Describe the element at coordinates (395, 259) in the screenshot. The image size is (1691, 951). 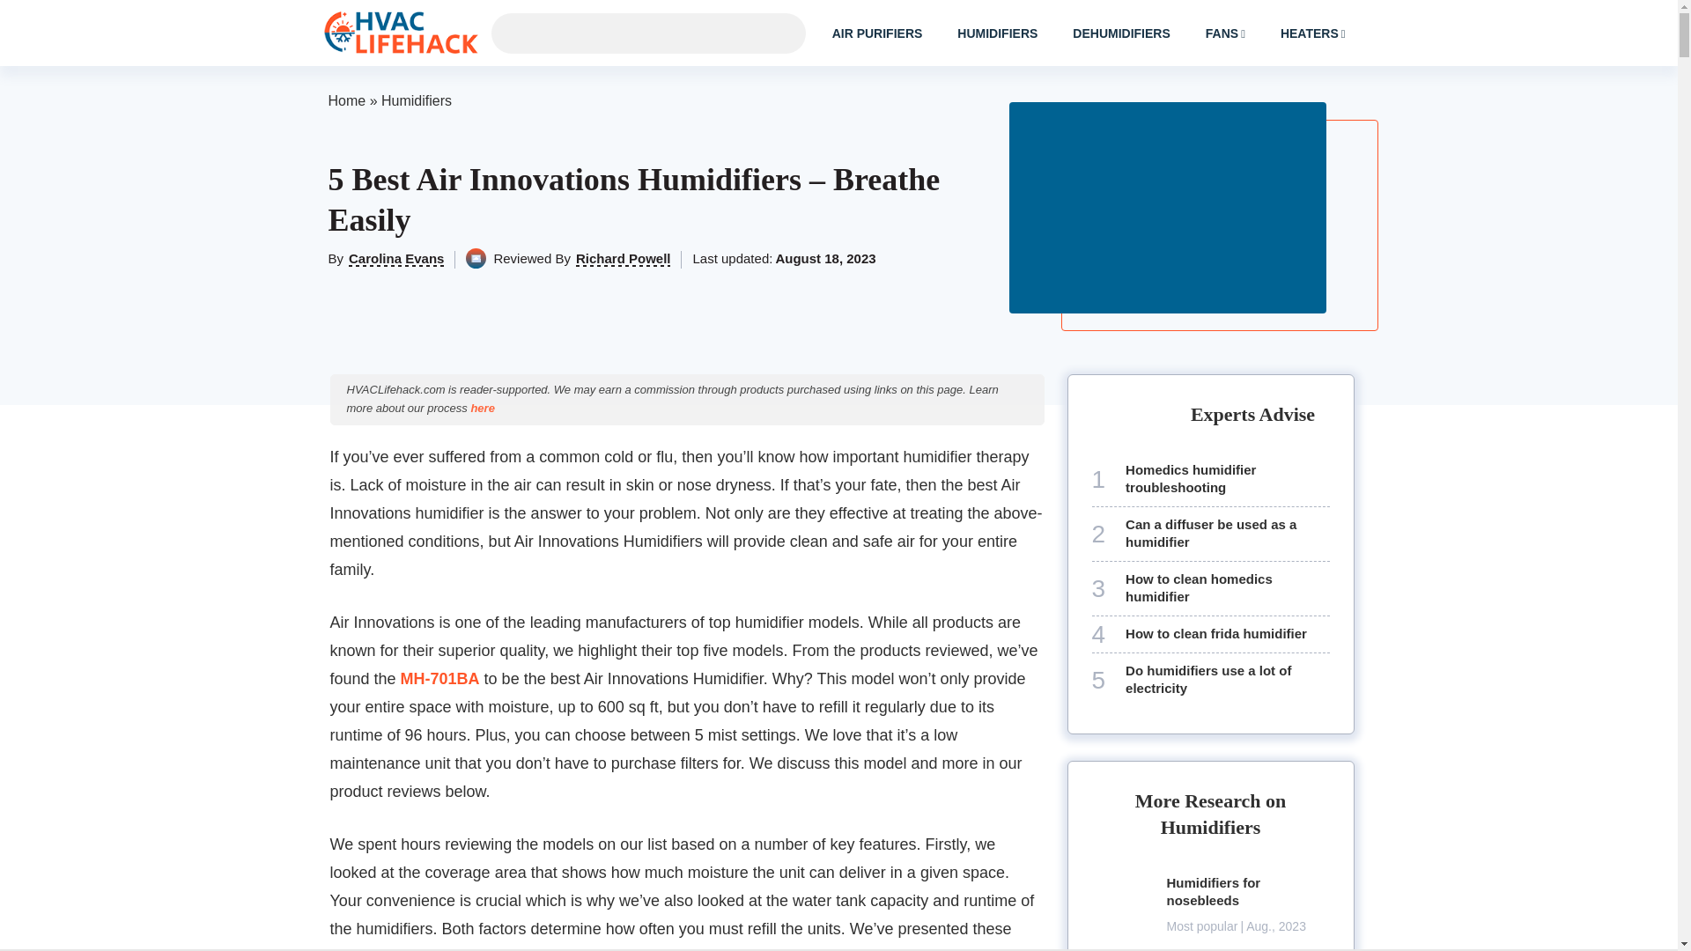
I see `Carolina Evans` at that location.